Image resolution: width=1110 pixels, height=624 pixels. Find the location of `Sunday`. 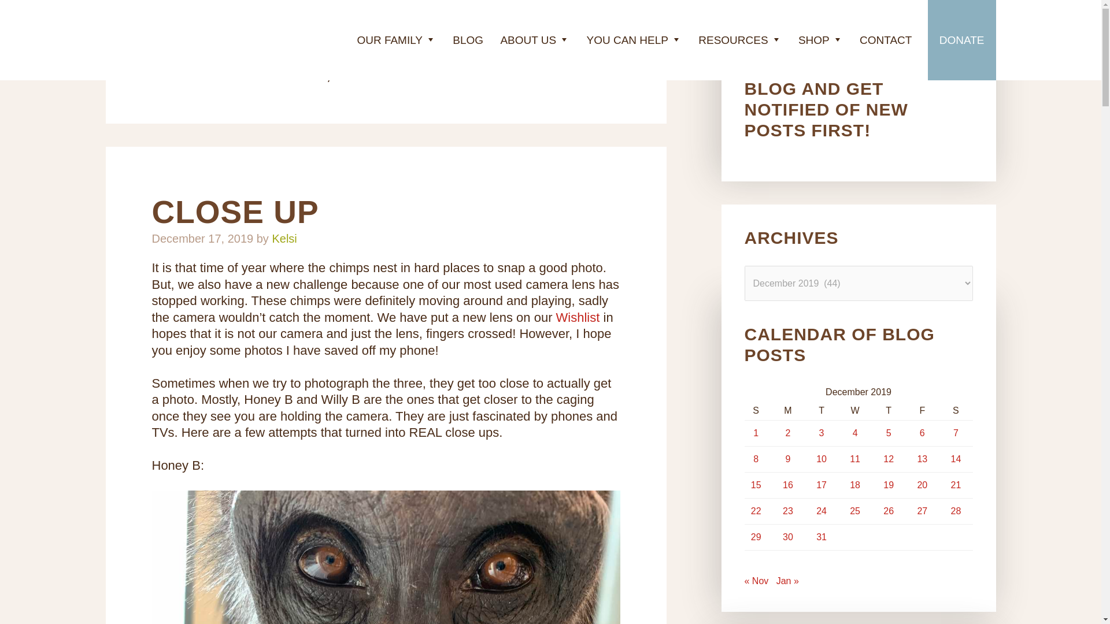

Sunday is located at coordinates (758, 411).